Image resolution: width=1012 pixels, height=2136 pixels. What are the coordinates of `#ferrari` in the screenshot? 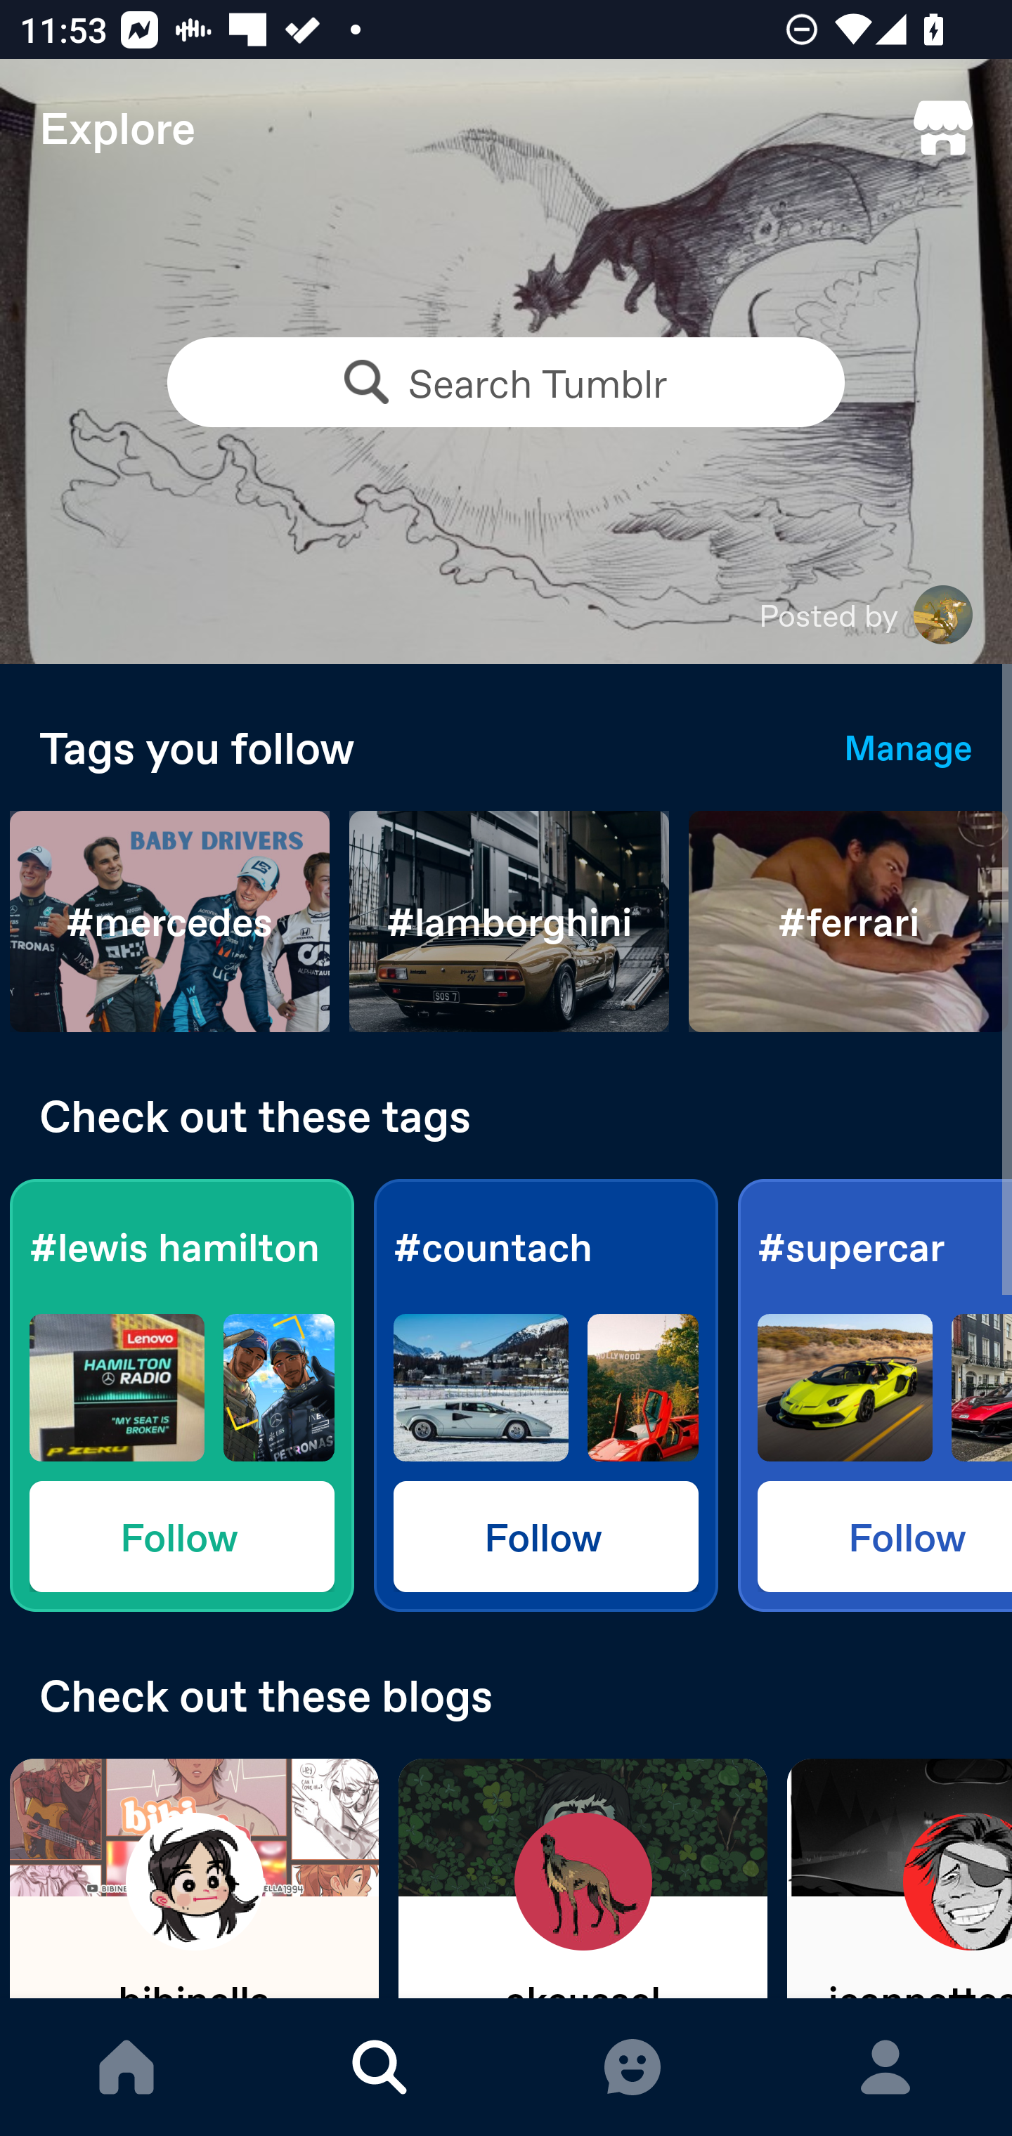 It's located at (849, 922).